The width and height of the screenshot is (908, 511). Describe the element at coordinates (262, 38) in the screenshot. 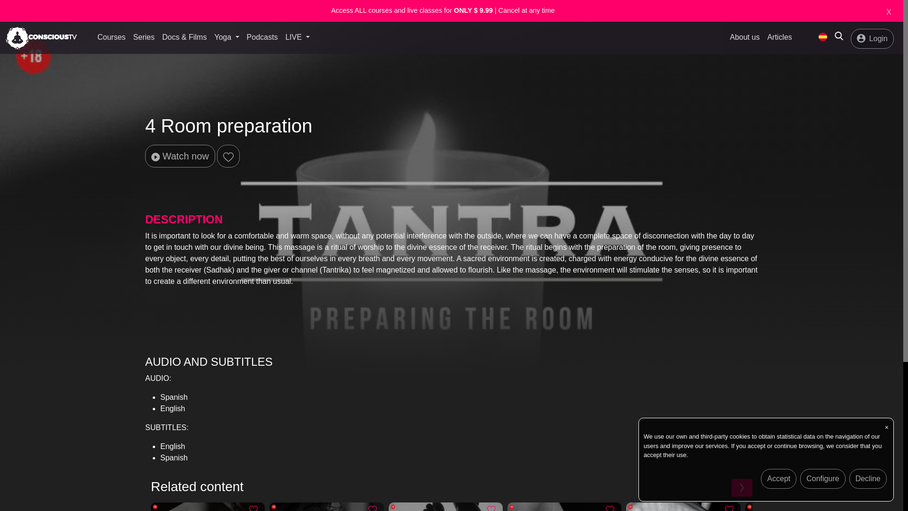

I see `Podcasts` at that location.